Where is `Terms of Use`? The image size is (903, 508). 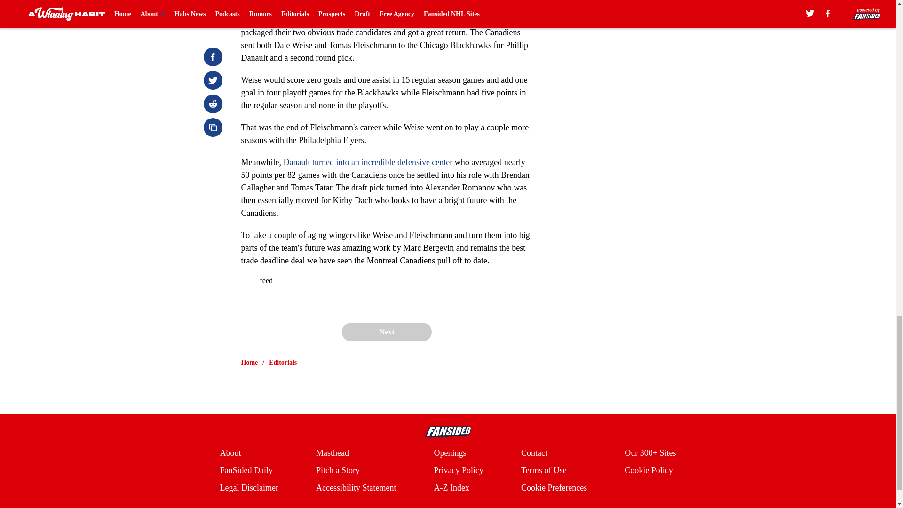 Terms of Use is located at coordinates (544, 470).